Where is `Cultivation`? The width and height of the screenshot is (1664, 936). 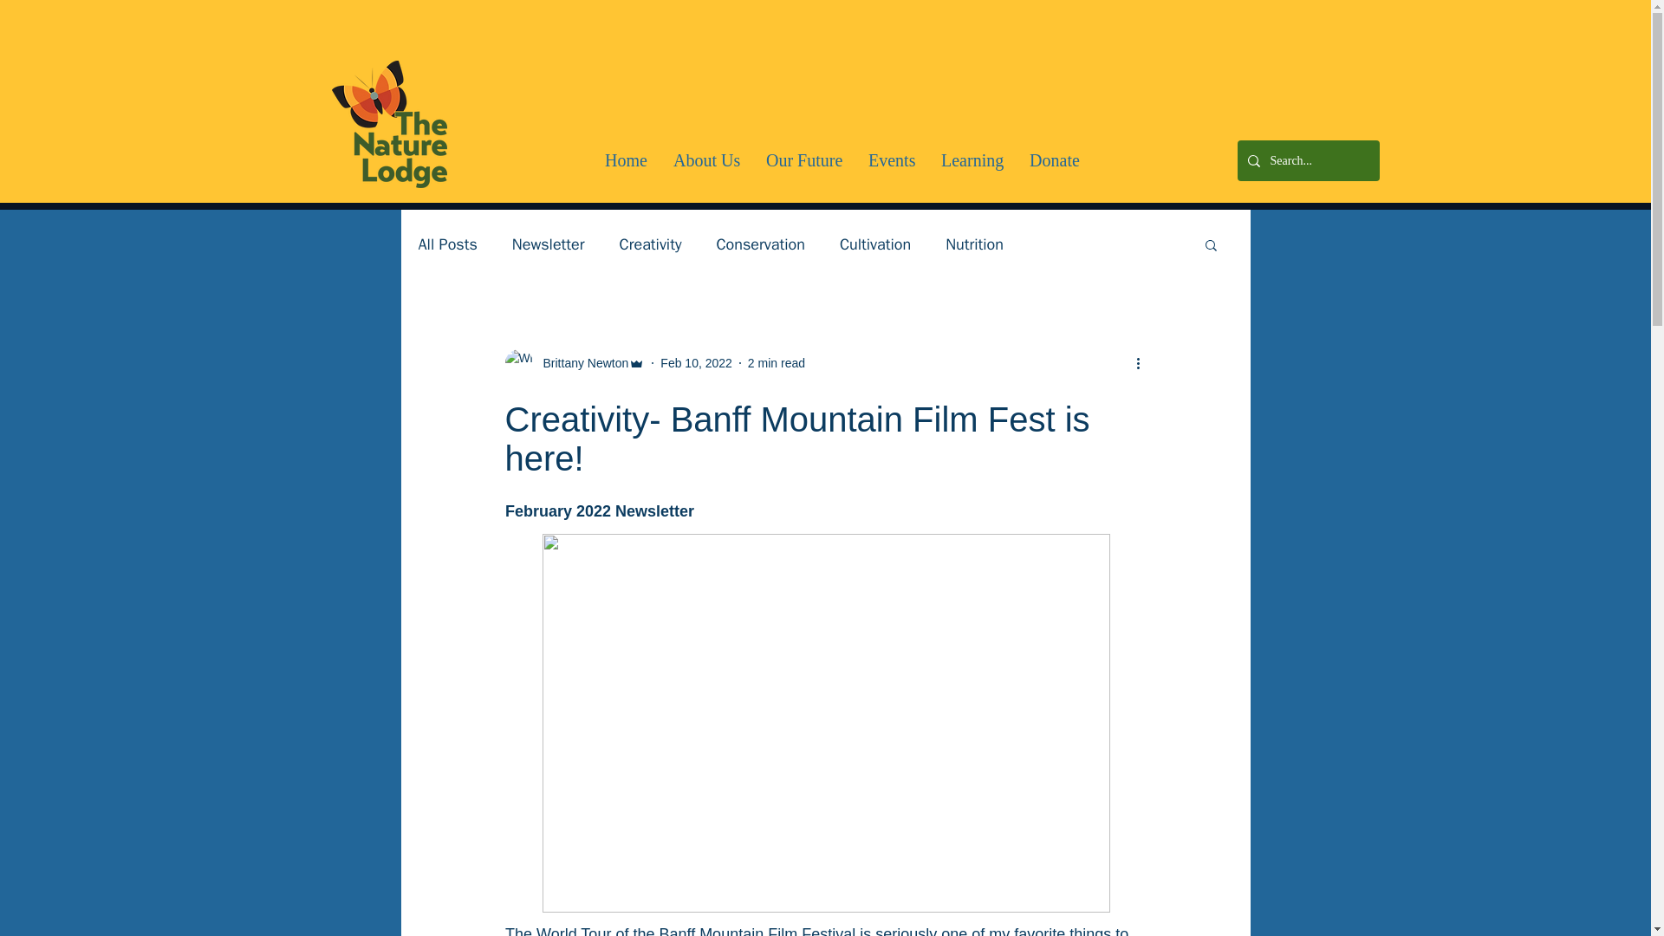
Cultivation is located at coordinates (875, 244).